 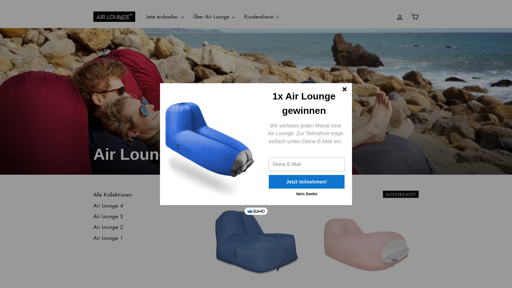 What do you see at coordinates (113, 195) in the screenshot?
I see `Alle Kollektionen` at bounding box center [113, 195].